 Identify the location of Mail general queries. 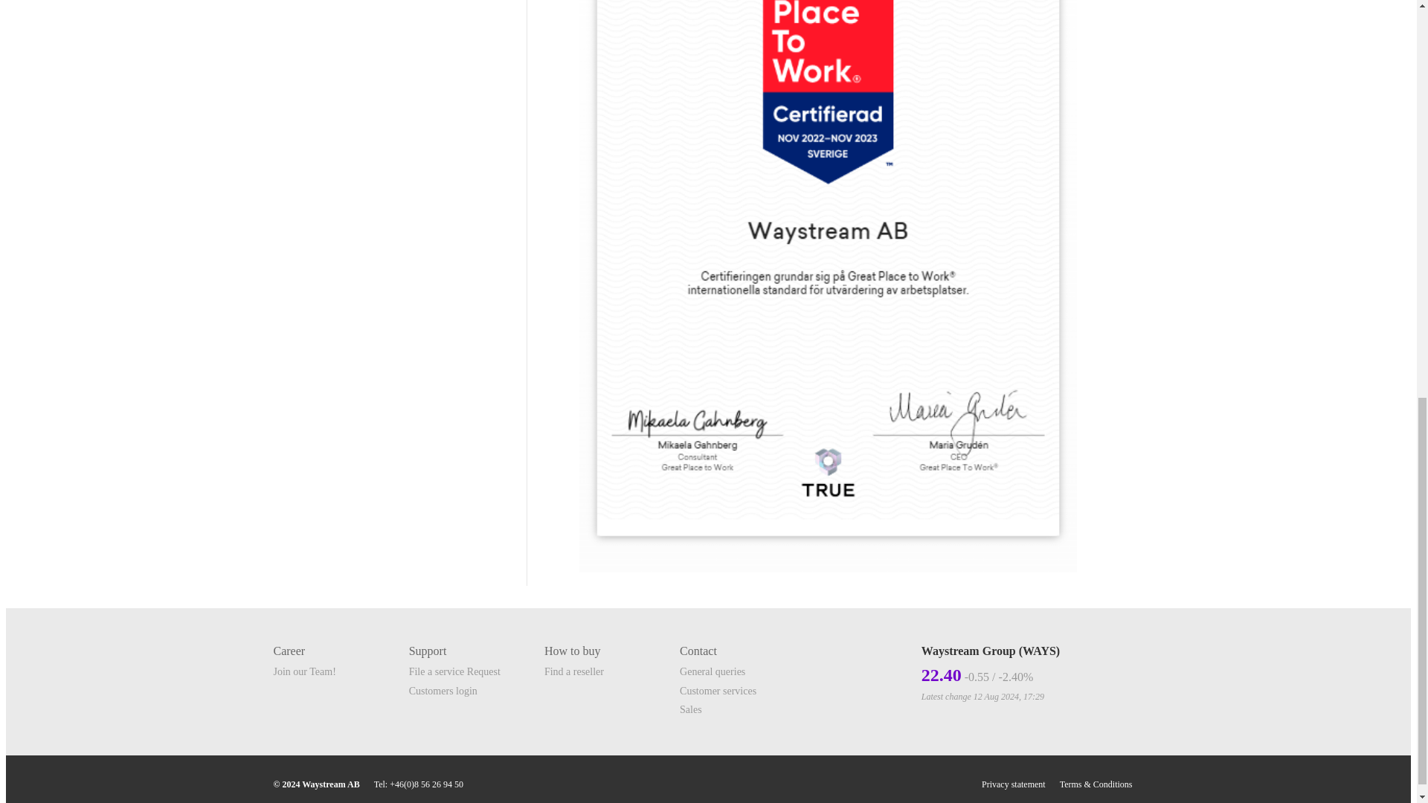
(713, 672).